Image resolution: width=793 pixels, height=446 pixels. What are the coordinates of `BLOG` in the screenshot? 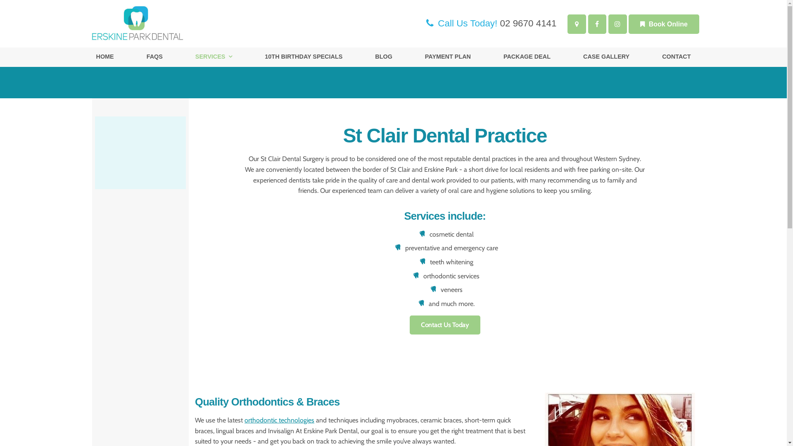 It's located at (384, 57).